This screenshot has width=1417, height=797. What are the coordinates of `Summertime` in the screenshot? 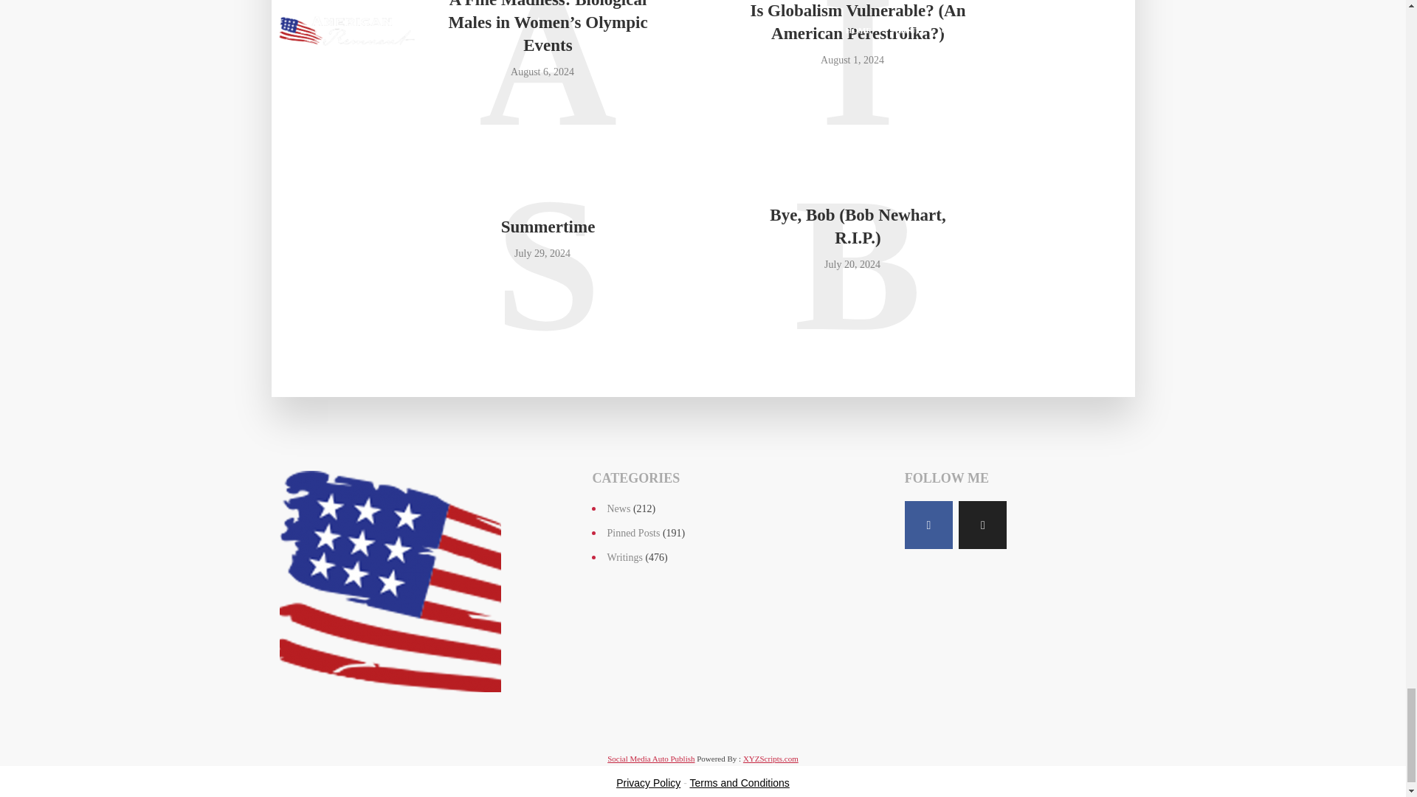 It's located at (548, 226).